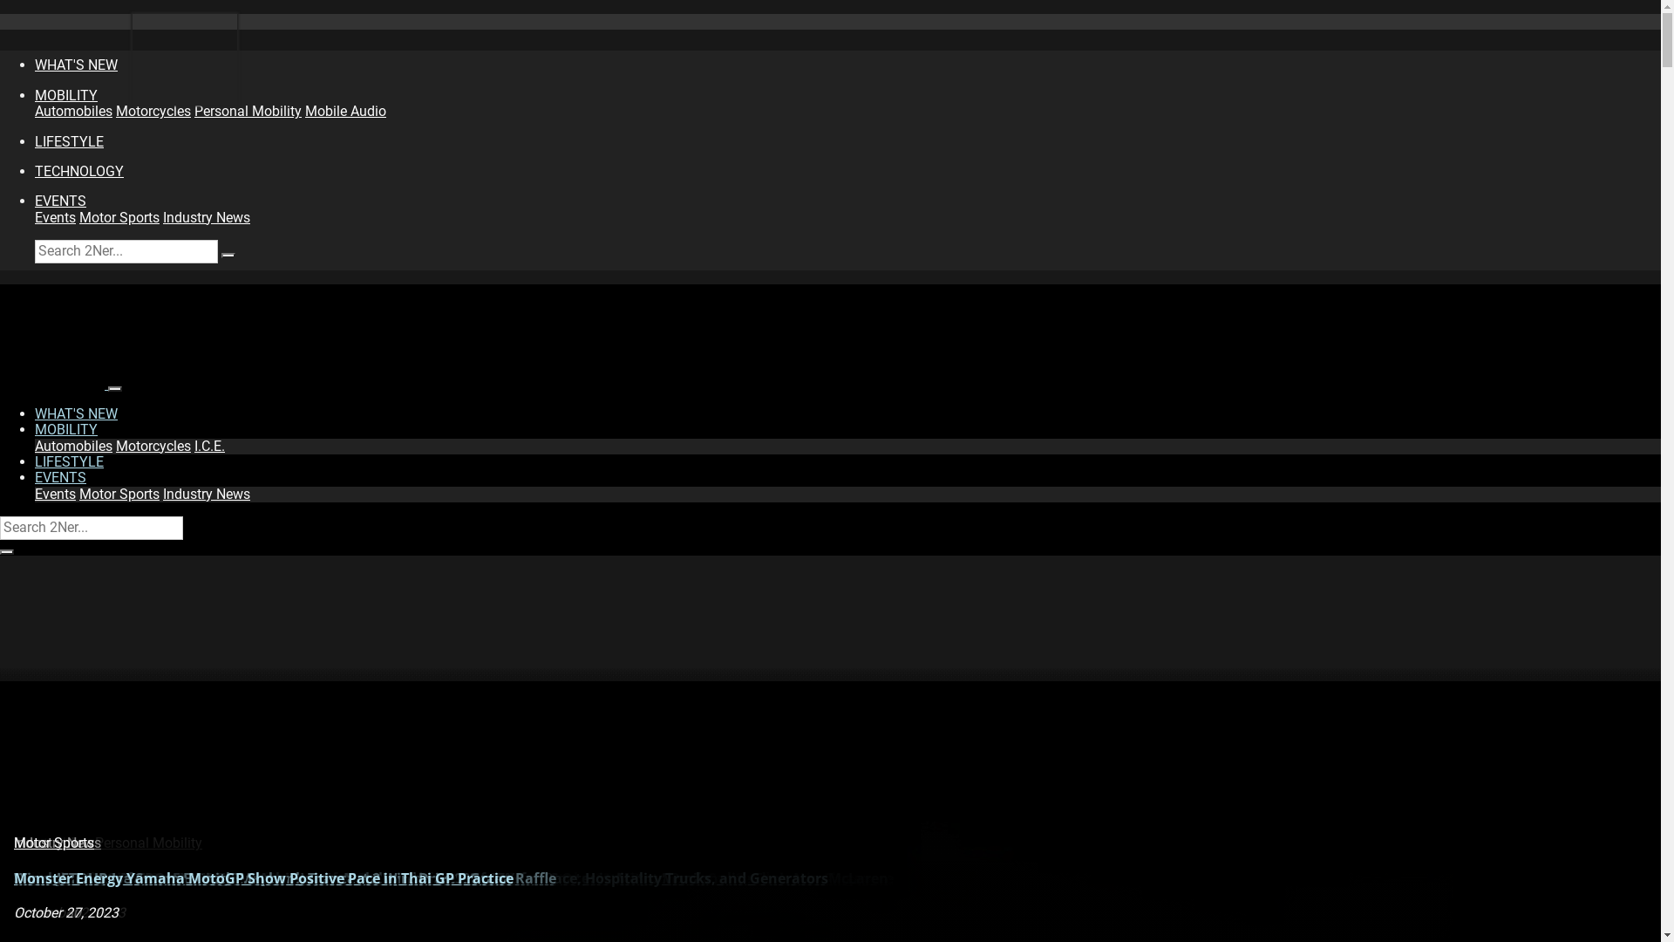 Image resolution: width=1674 pixels, height=942 pixels. What do you see at coordinates (345, 112) in the screenshot?
I see `Mobile Audio` at bounding box center [345, 112].